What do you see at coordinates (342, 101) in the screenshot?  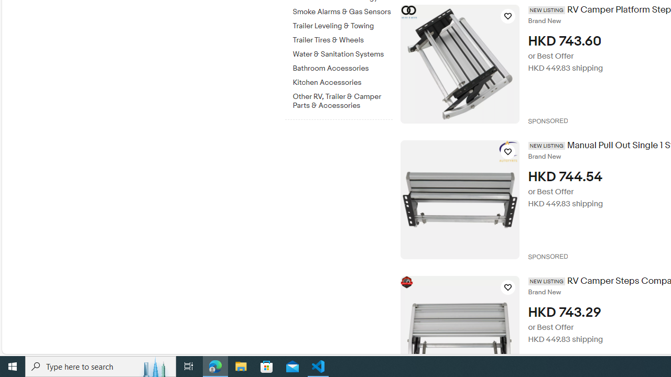 I see `Other RV, Trailer & Camper Parts & Accessories` at bounding box center [342, 101].